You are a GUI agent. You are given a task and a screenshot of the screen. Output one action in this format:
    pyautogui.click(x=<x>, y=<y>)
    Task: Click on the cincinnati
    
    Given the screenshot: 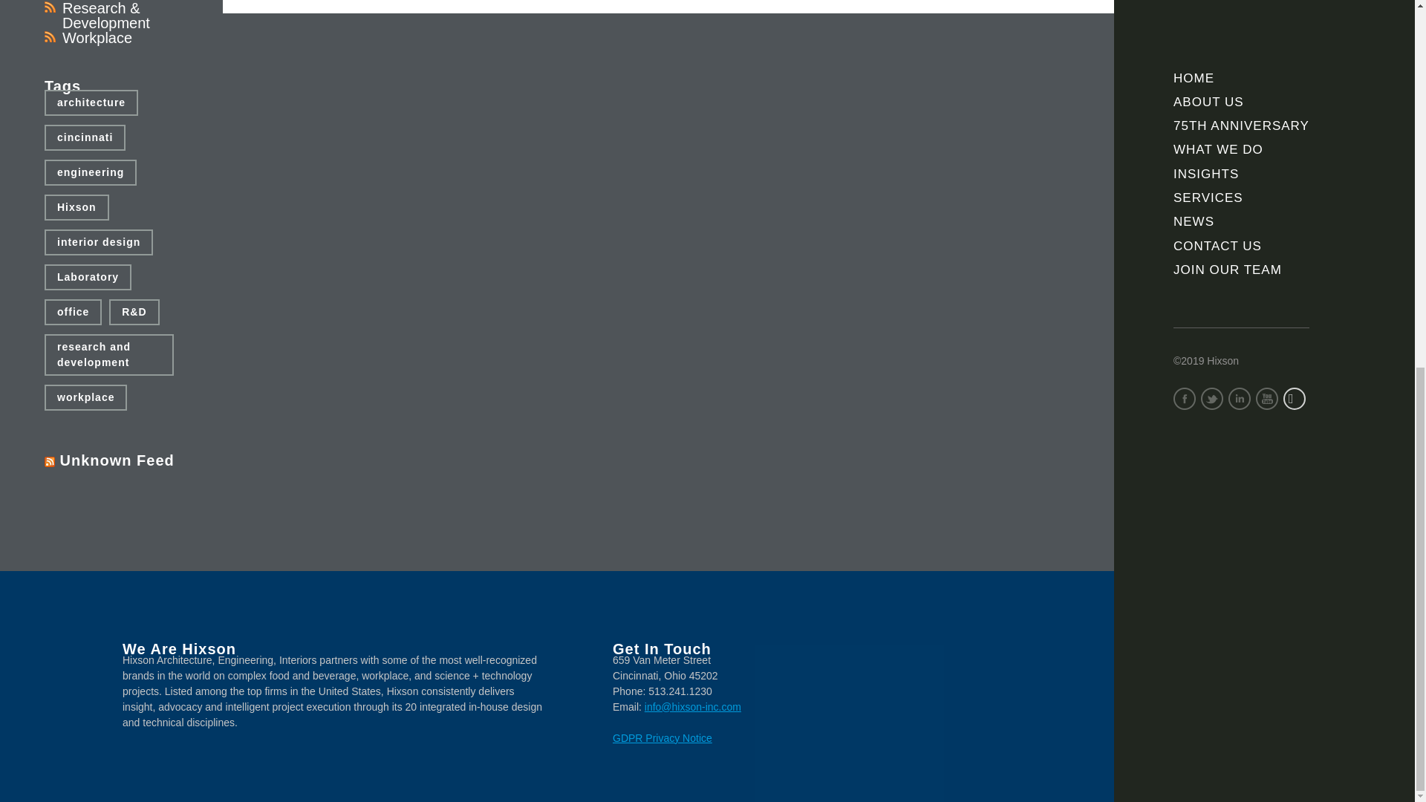 What is the action you would take?
    pyautogui.click(x=85, y=138)
    